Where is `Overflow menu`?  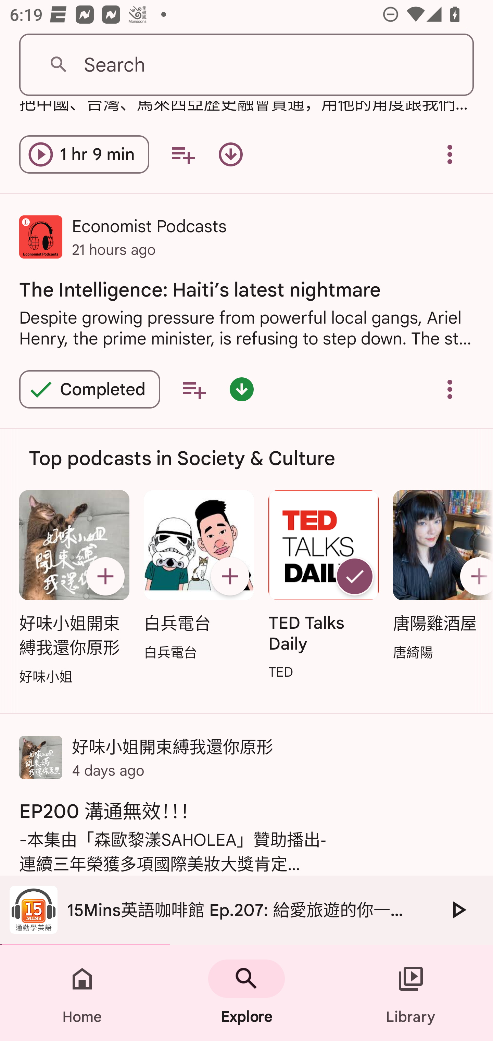 Overflow menu is located at coordinates (450, 154).